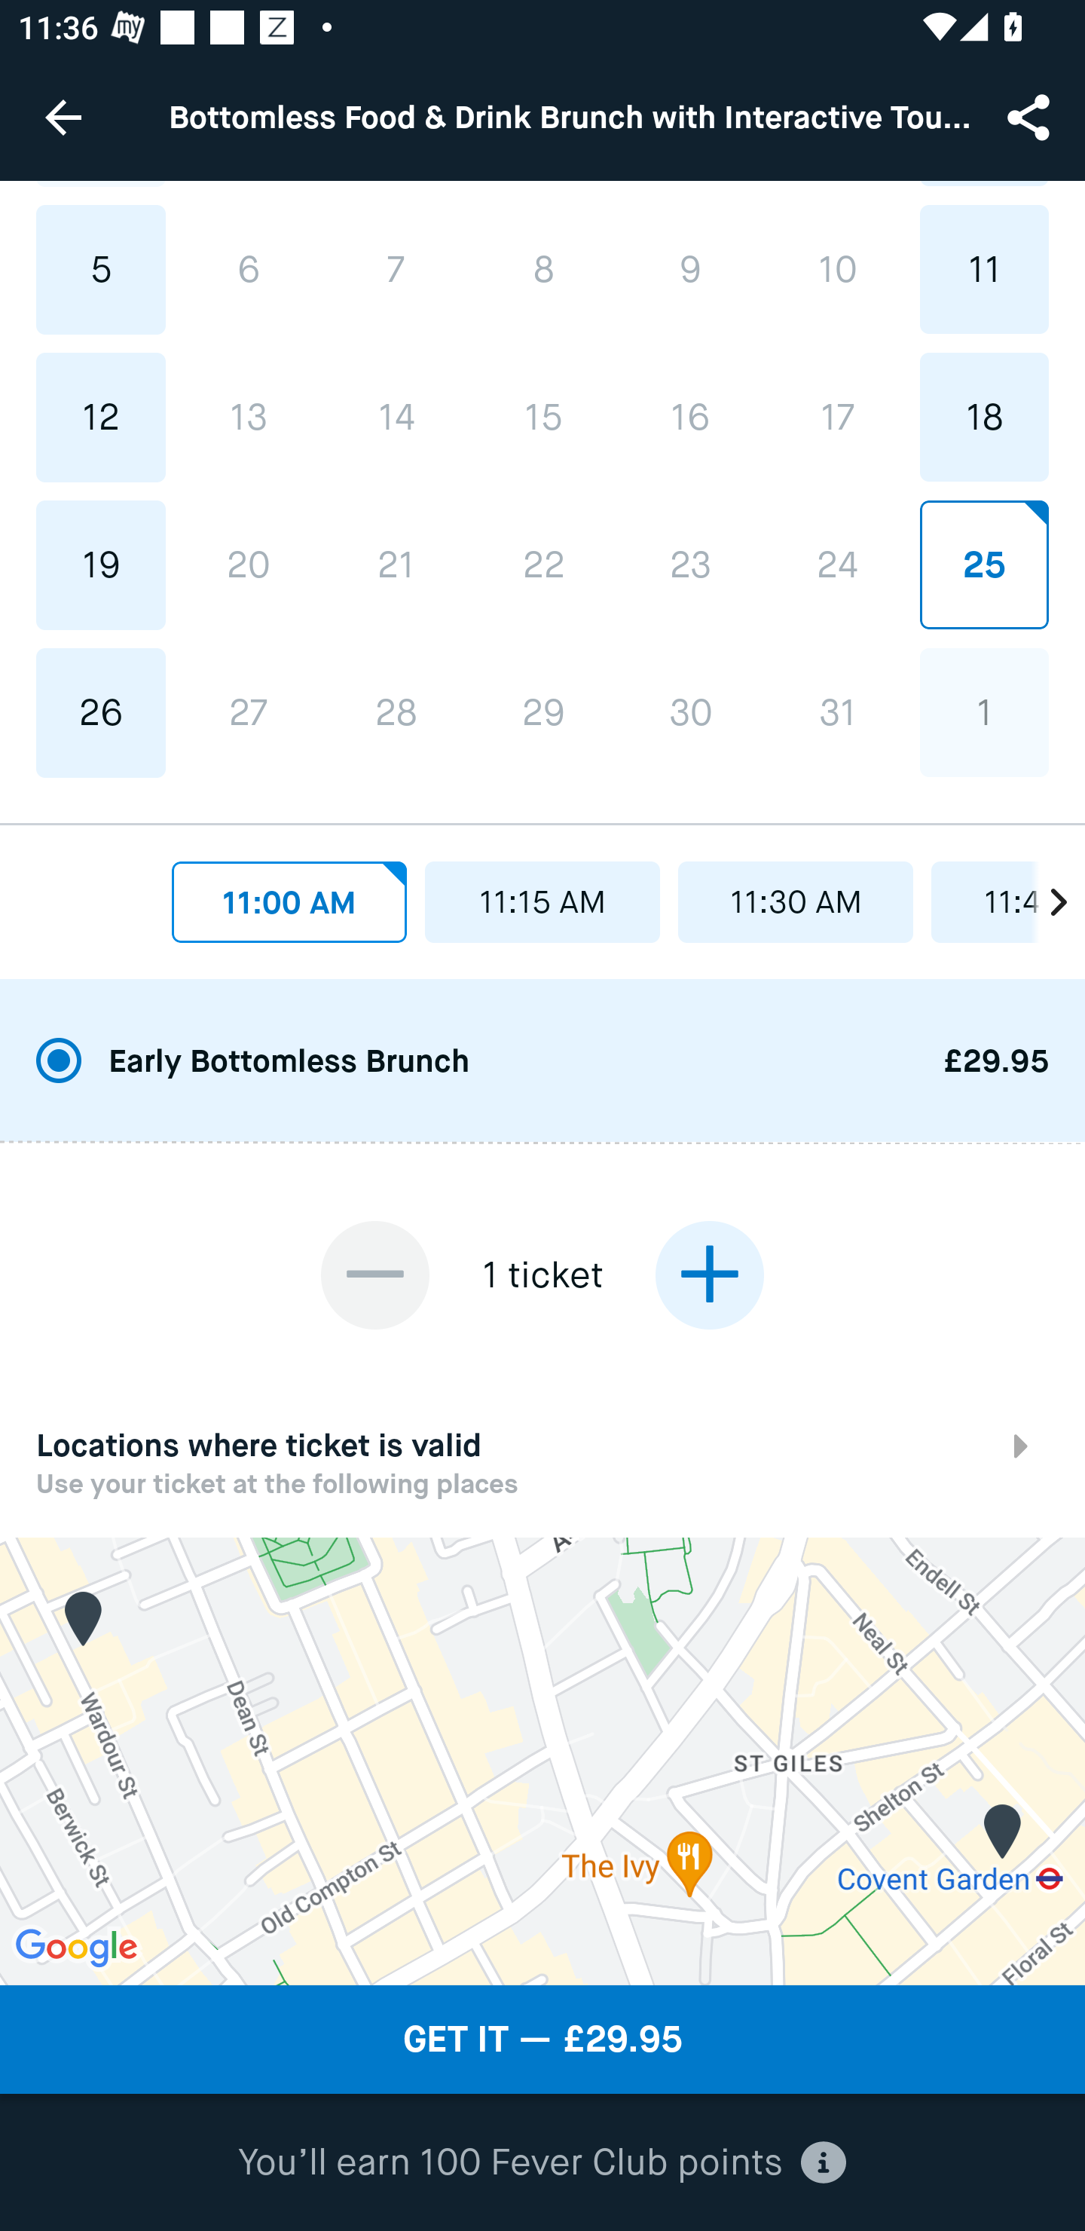 The height and width of the screenshot is (2231, 1085). Describe the element at coordinates (396, 564) in the screenshot. I see `21` at that location.